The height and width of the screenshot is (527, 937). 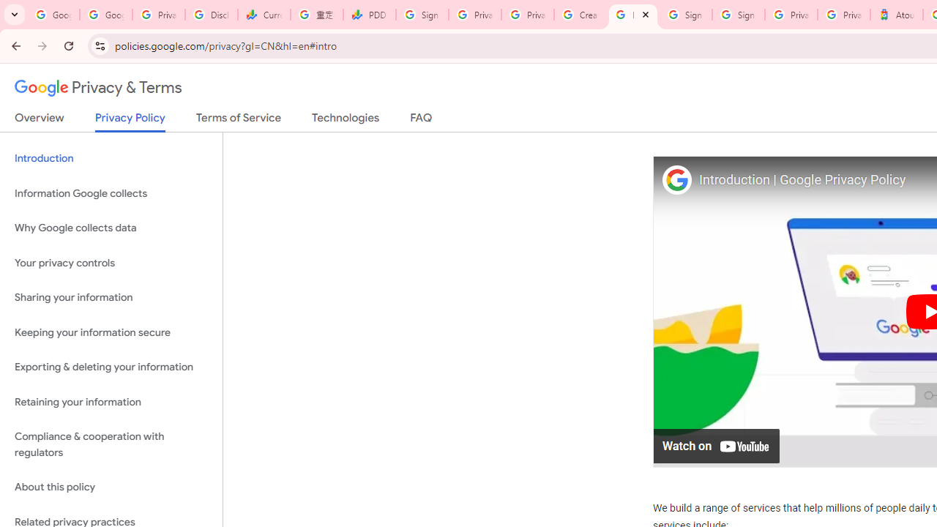 I want to click on Create your Google Account, so click(x=580, y=15).